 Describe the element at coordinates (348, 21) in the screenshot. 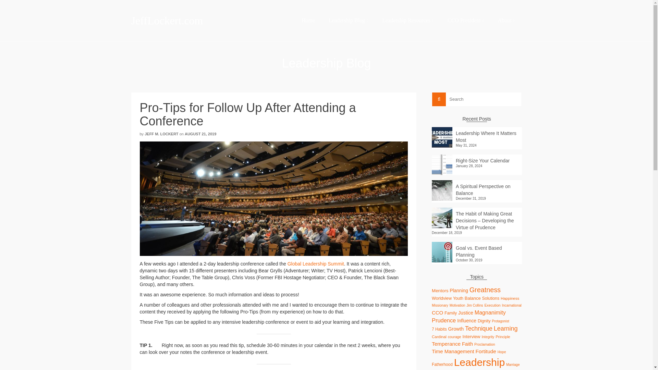

I see `Leadership Blog` at that location.